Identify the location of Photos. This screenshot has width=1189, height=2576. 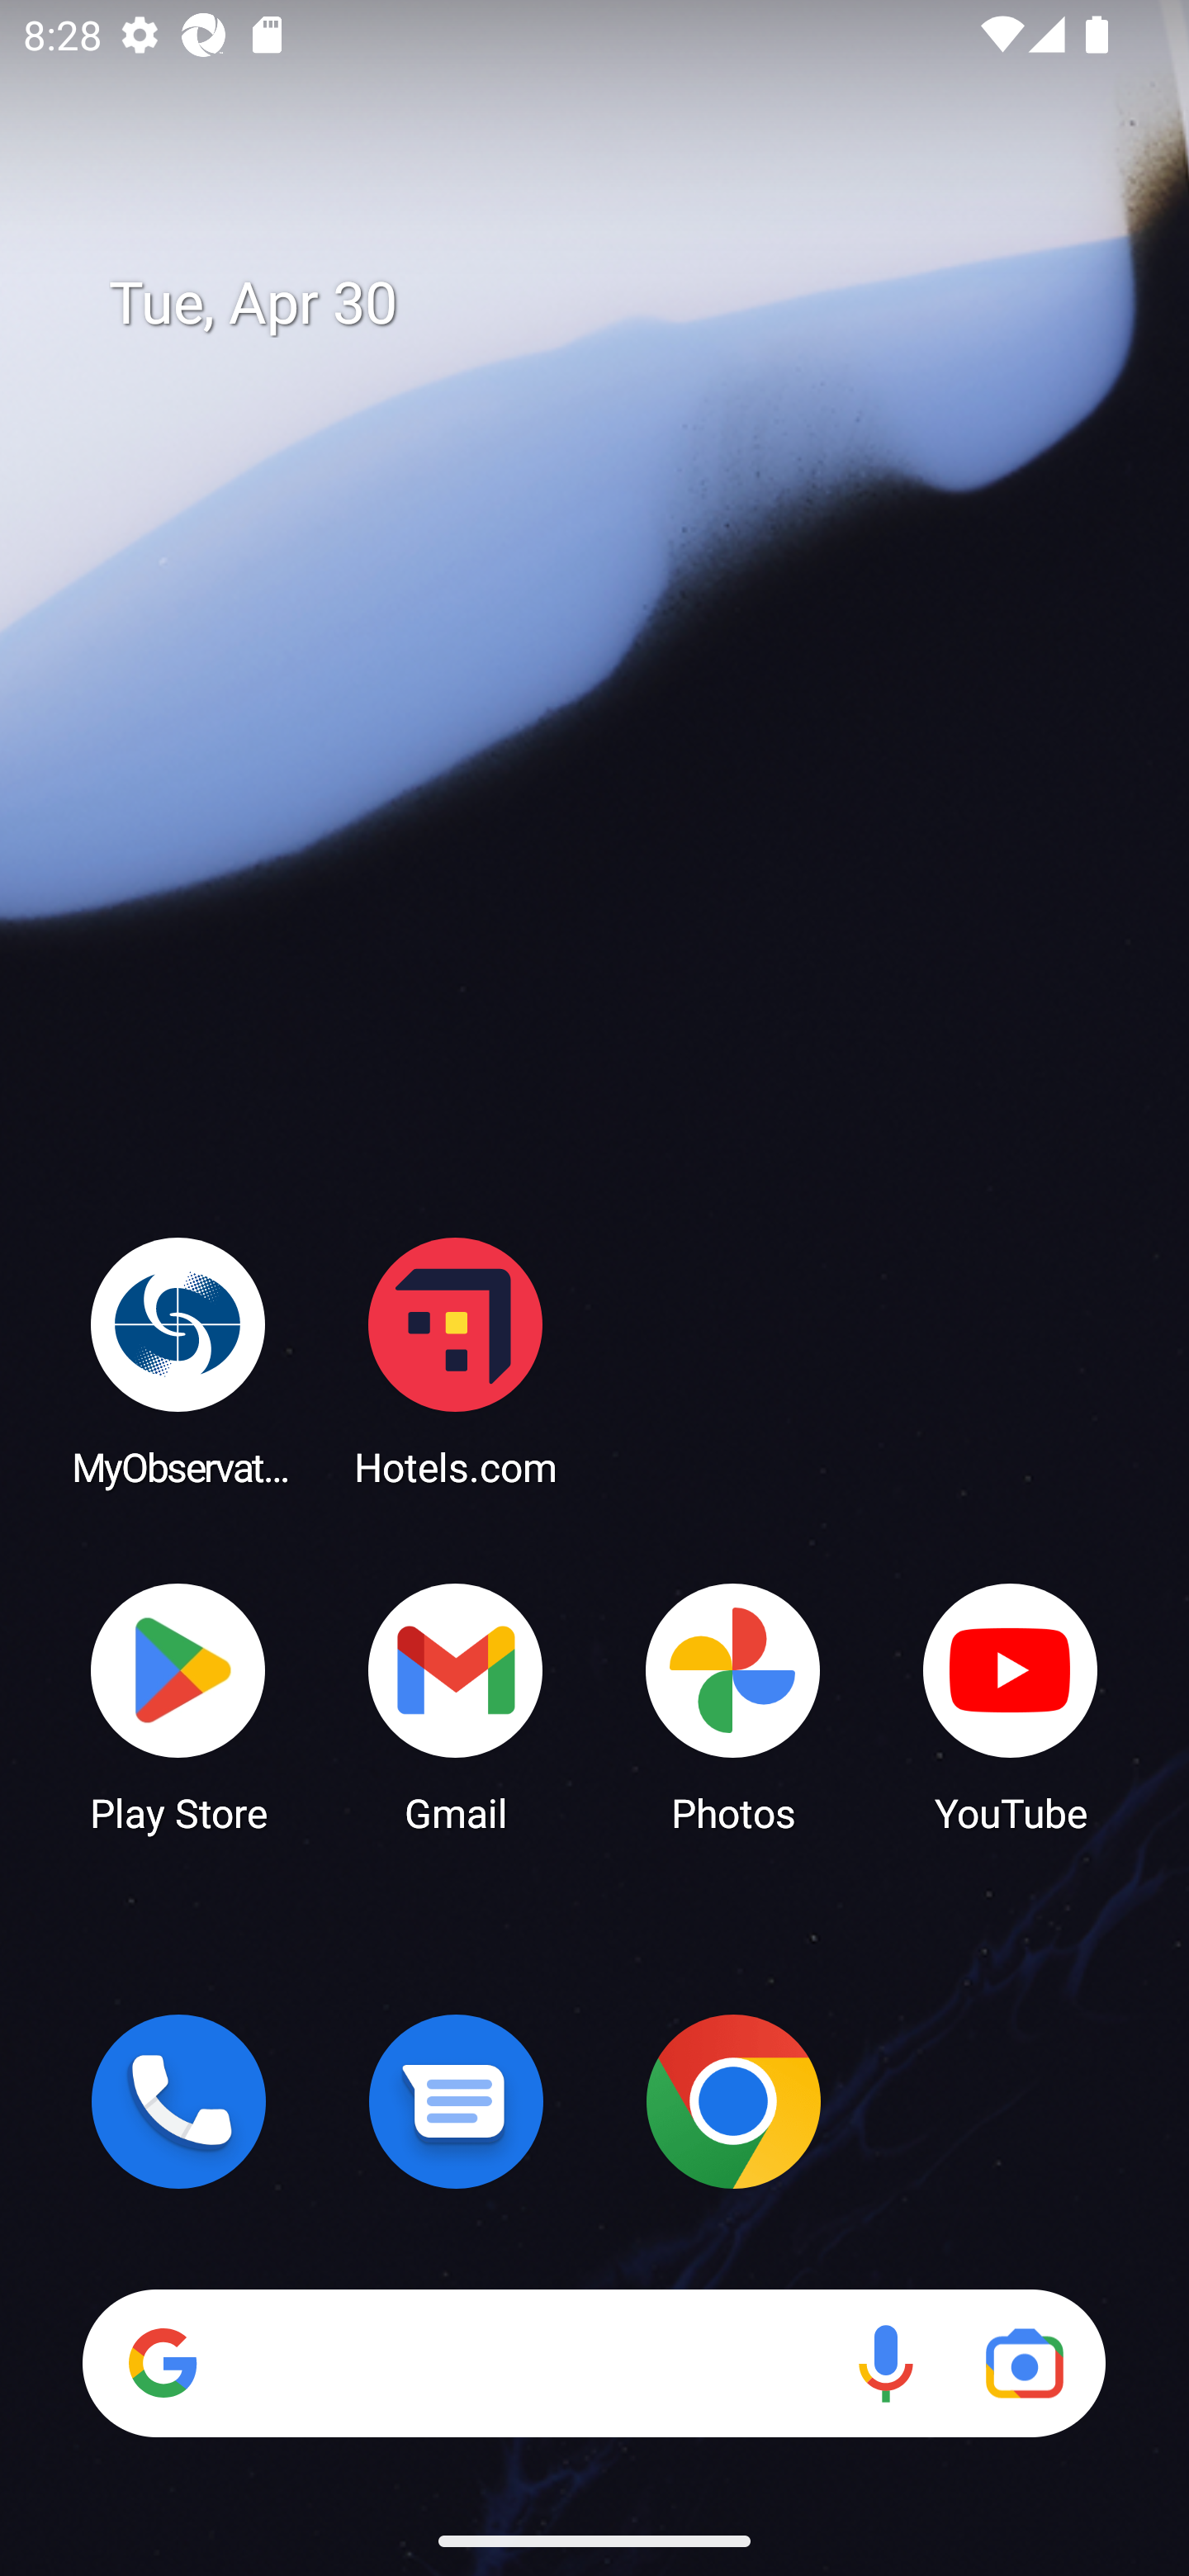
(733, 1706).